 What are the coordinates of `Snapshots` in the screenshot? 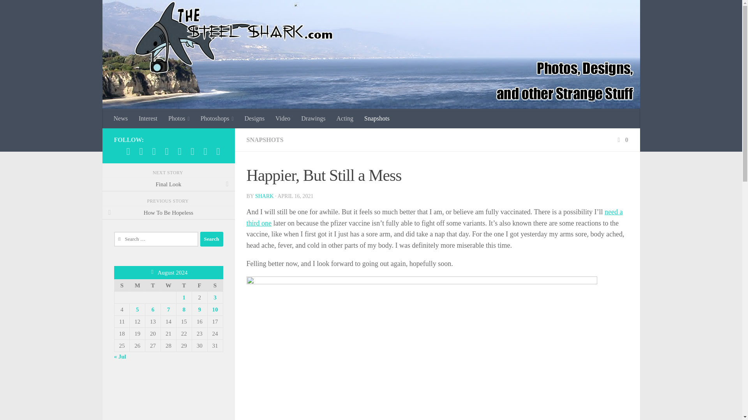 It's located at (377, 118).